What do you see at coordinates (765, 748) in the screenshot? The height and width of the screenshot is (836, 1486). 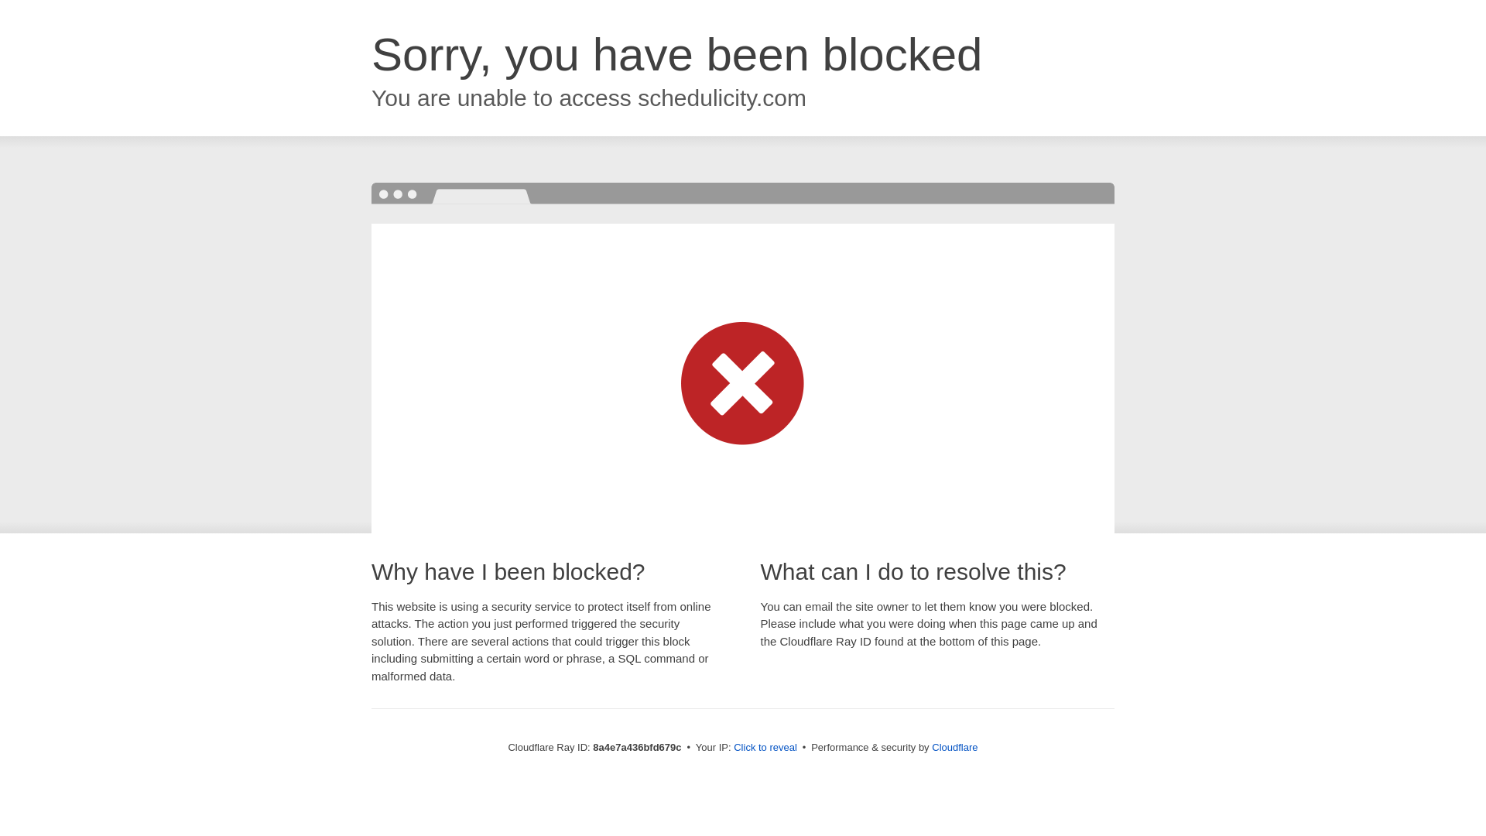 I see `Click to reveal` at bounding box center [765, 748].